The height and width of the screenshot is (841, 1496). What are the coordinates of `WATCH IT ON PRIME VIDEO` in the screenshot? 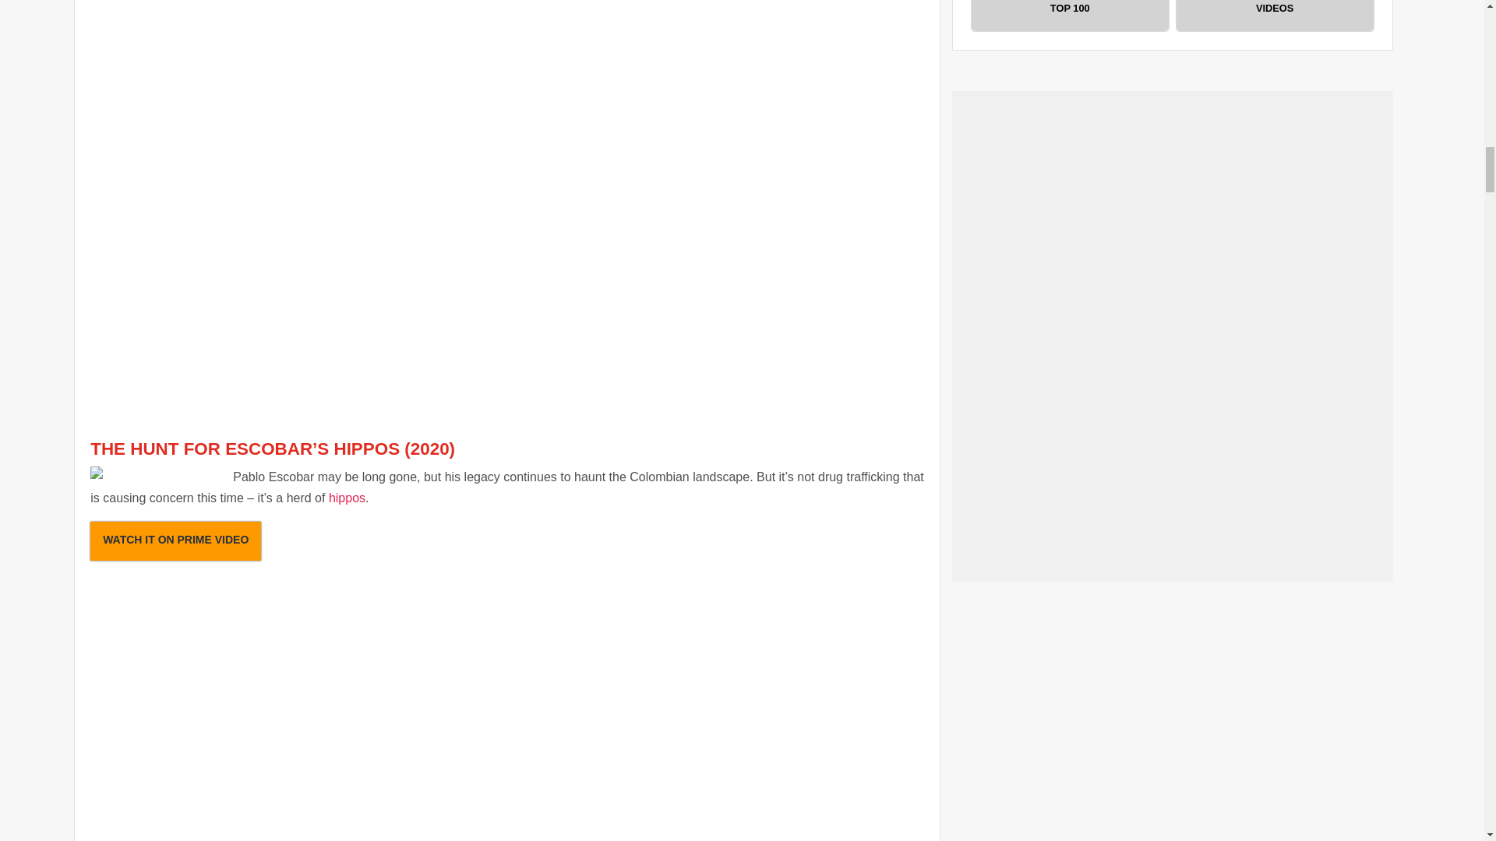 It's located at (175, 540).